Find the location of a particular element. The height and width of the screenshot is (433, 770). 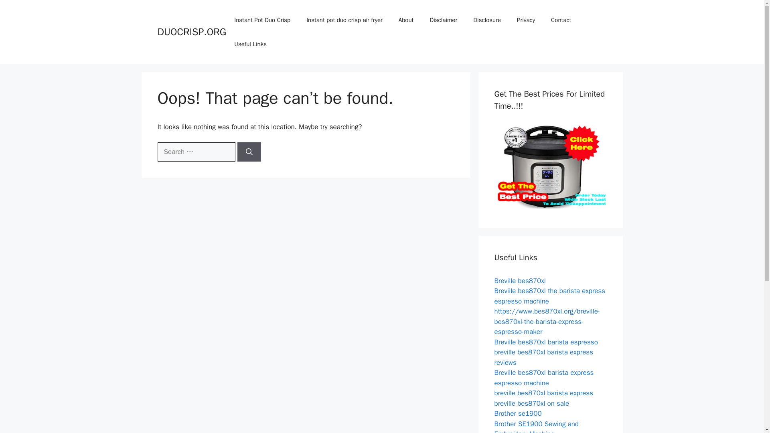

About is located at coordinates (406, 20).